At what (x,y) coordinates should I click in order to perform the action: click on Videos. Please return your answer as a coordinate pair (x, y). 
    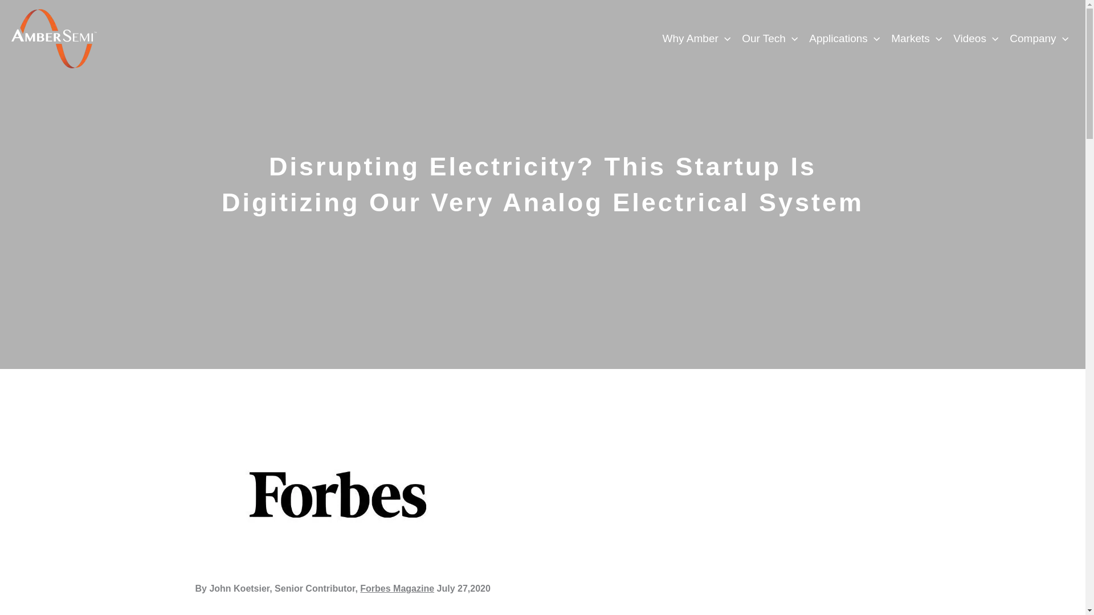
    Looking at the image, I should click on (975, 39).